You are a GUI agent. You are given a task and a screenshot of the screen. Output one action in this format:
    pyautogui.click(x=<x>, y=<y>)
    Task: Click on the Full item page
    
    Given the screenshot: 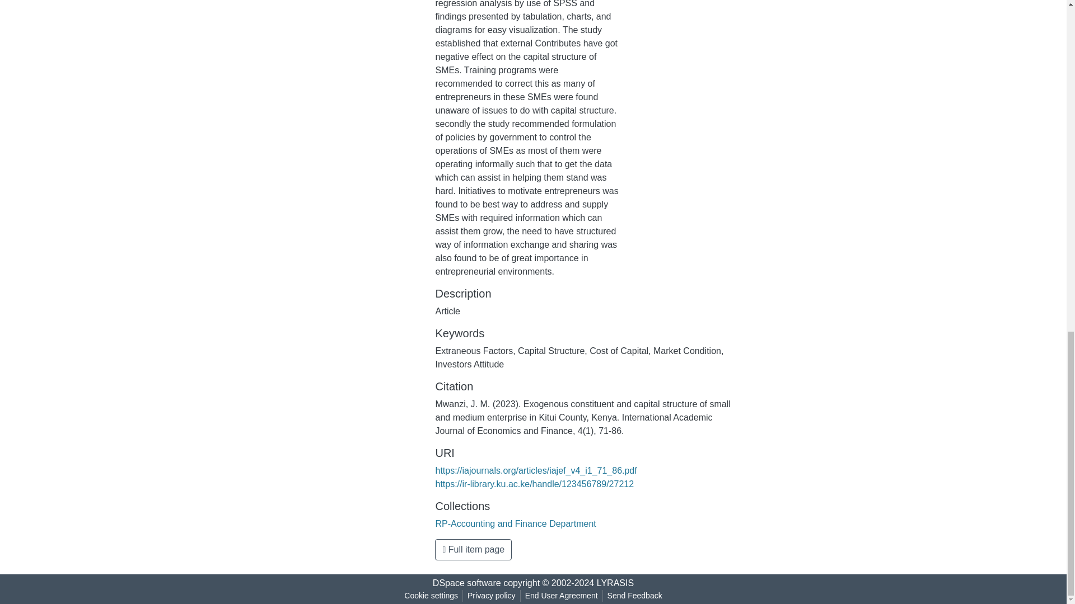 What is the action you would take?
    pyautogui.click(x=473, y=550)
    